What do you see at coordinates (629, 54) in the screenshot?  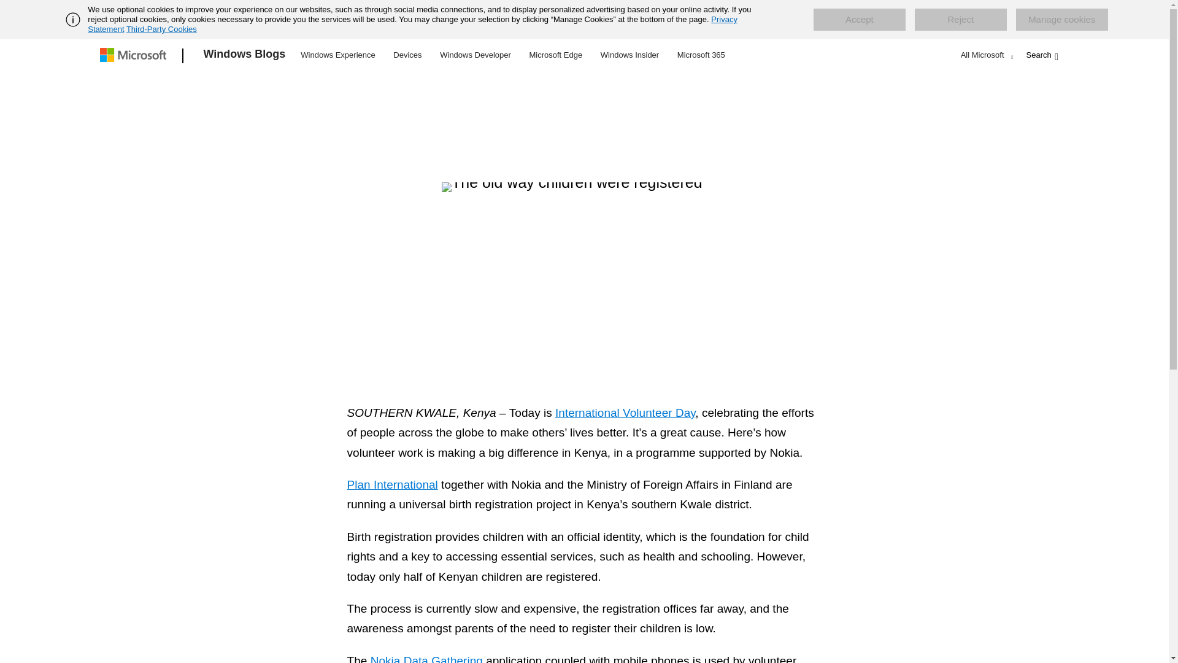 I see `Windows Insider` at bounding box center [629, 54].